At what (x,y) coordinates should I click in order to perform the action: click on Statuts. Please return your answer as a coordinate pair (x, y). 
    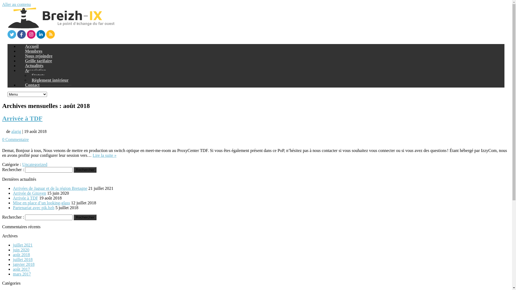
    Looking at the image, I should click on (38, 75).